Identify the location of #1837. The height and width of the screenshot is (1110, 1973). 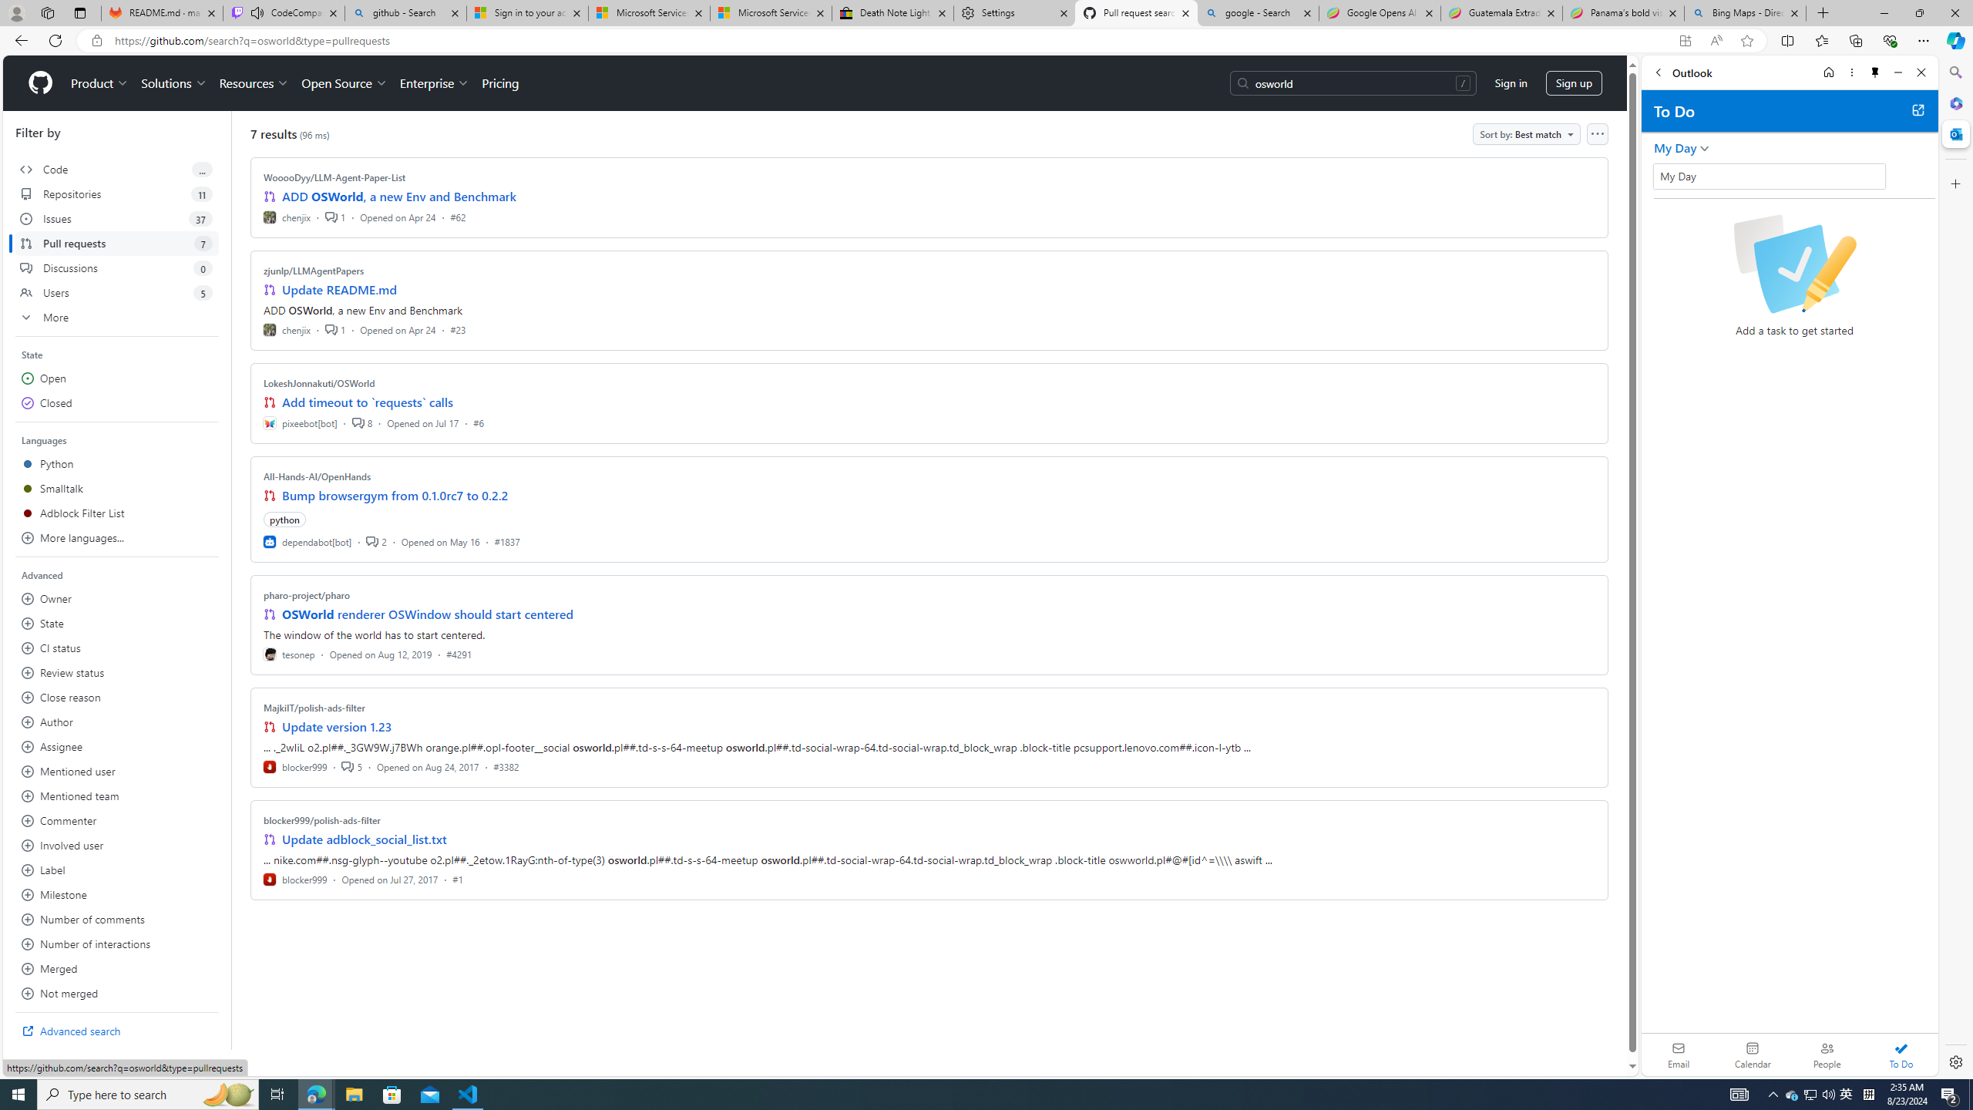
(507, 541).